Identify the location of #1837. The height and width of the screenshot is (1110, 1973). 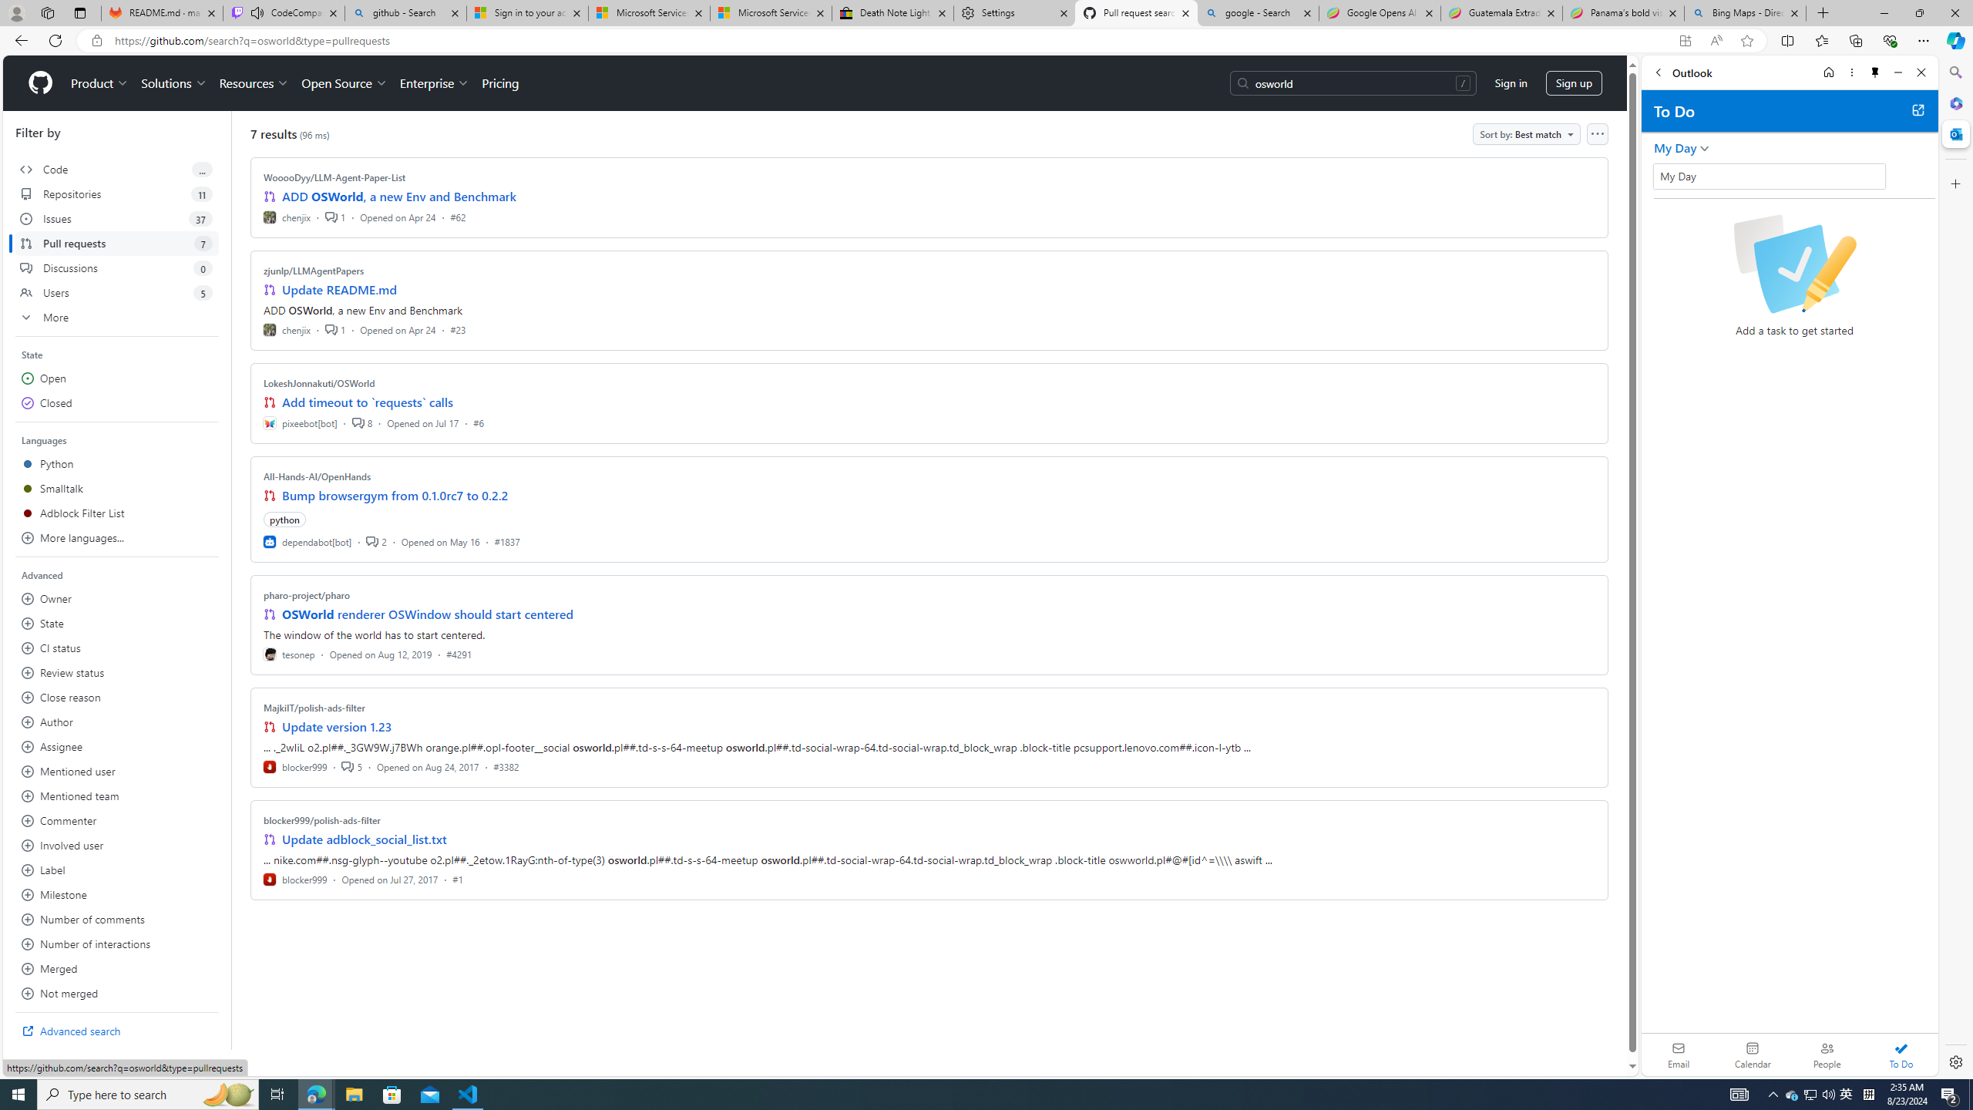
(507, 541).